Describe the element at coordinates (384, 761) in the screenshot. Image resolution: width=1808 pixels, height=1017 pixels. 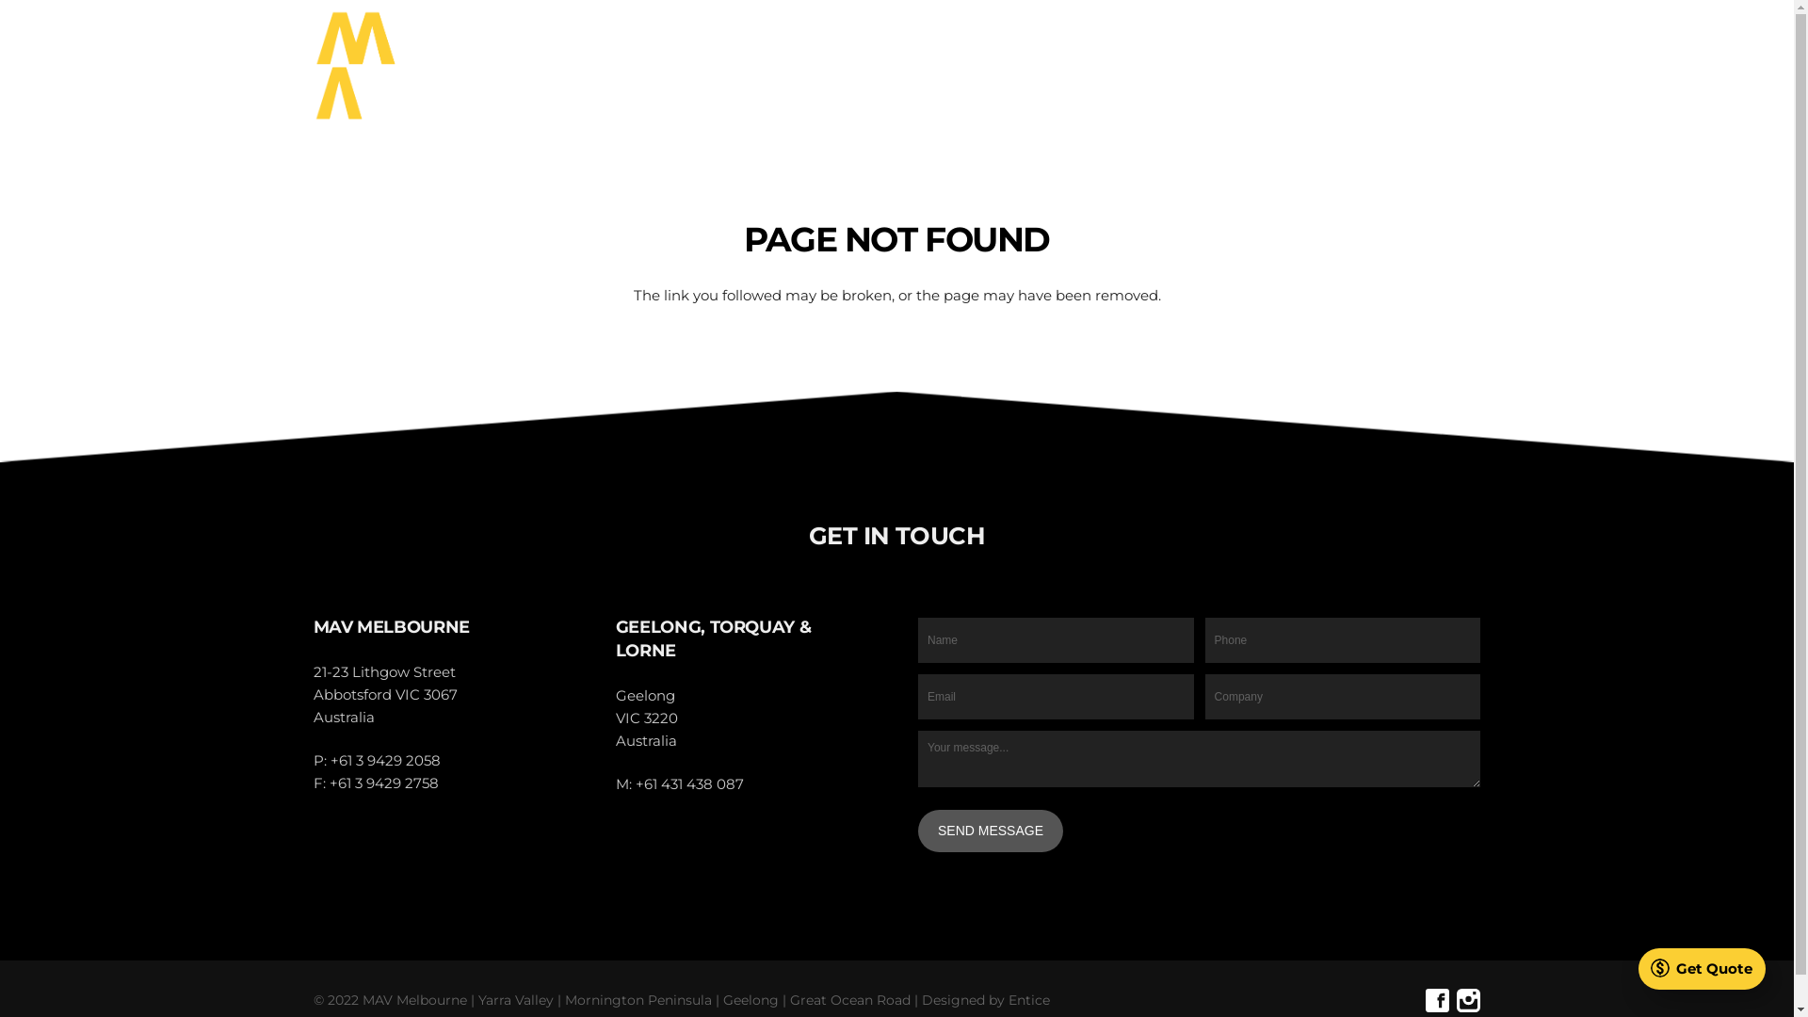
I see `+61 3 9429 2058` at that location.